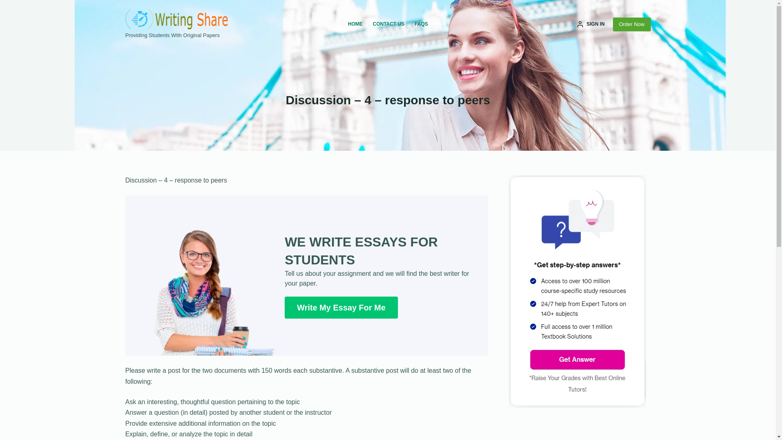 This screenshot has width=782, height=440. Describe the element at coordinates (8, 4) in the screenshot. I see `Skip to content` at that location.